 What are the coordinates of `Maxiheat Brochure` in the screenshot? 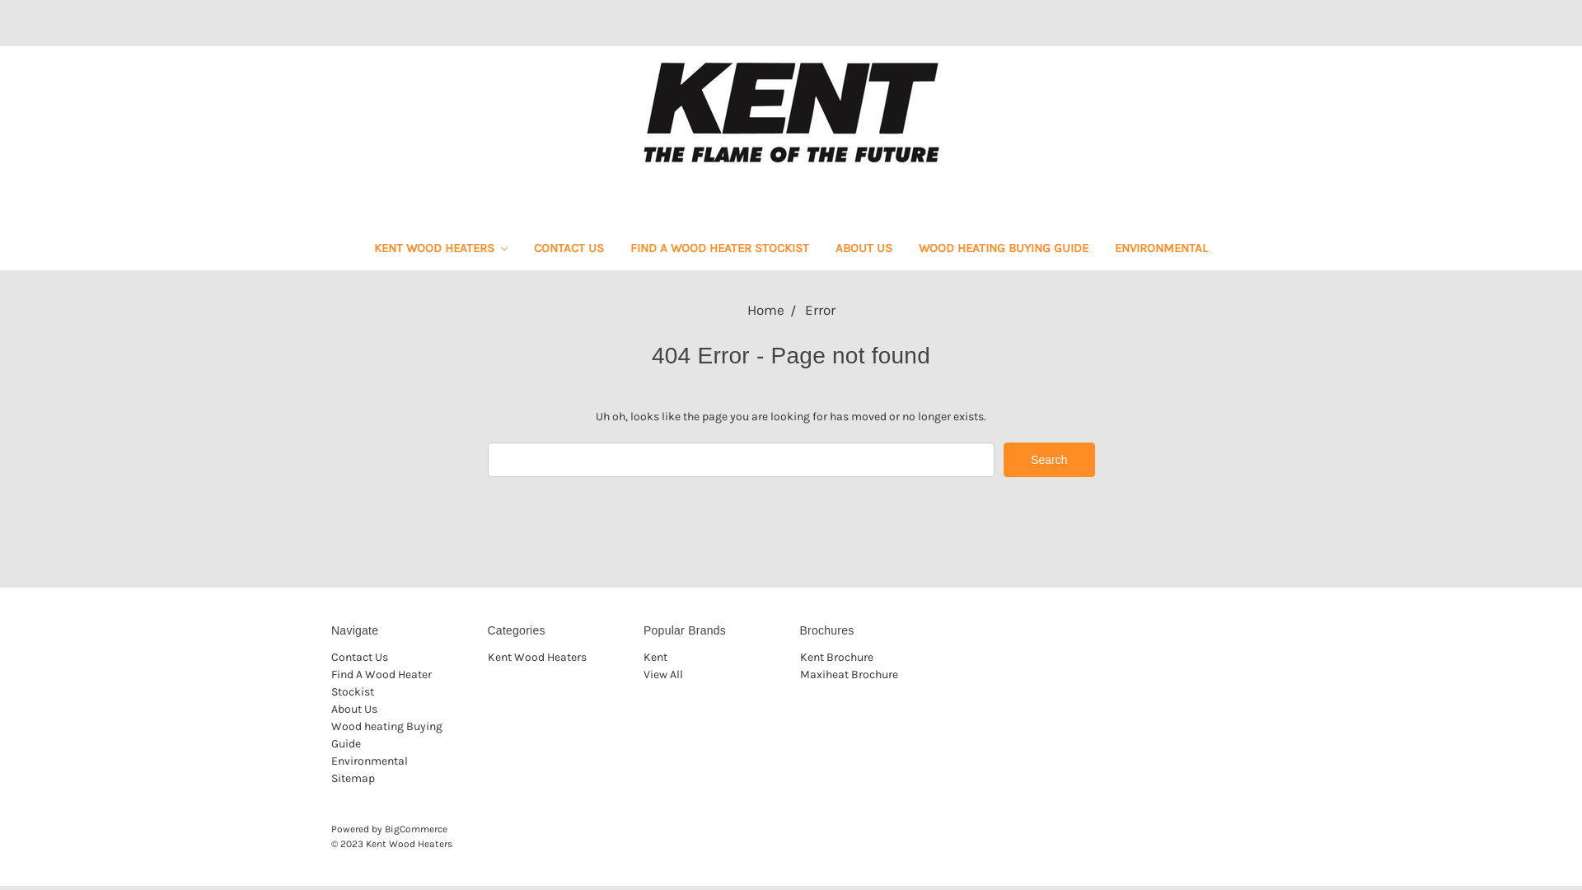 It's located at (849, 674).